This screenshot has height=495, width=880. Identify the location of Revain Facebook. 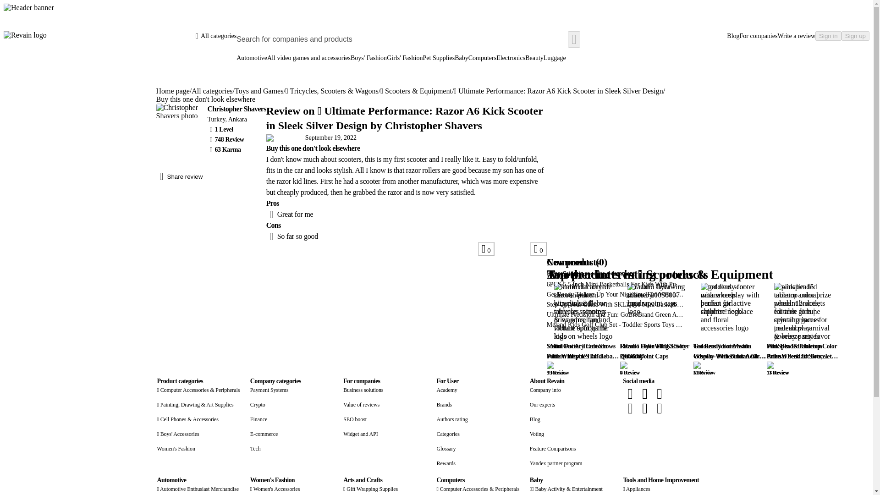
(630, 393).